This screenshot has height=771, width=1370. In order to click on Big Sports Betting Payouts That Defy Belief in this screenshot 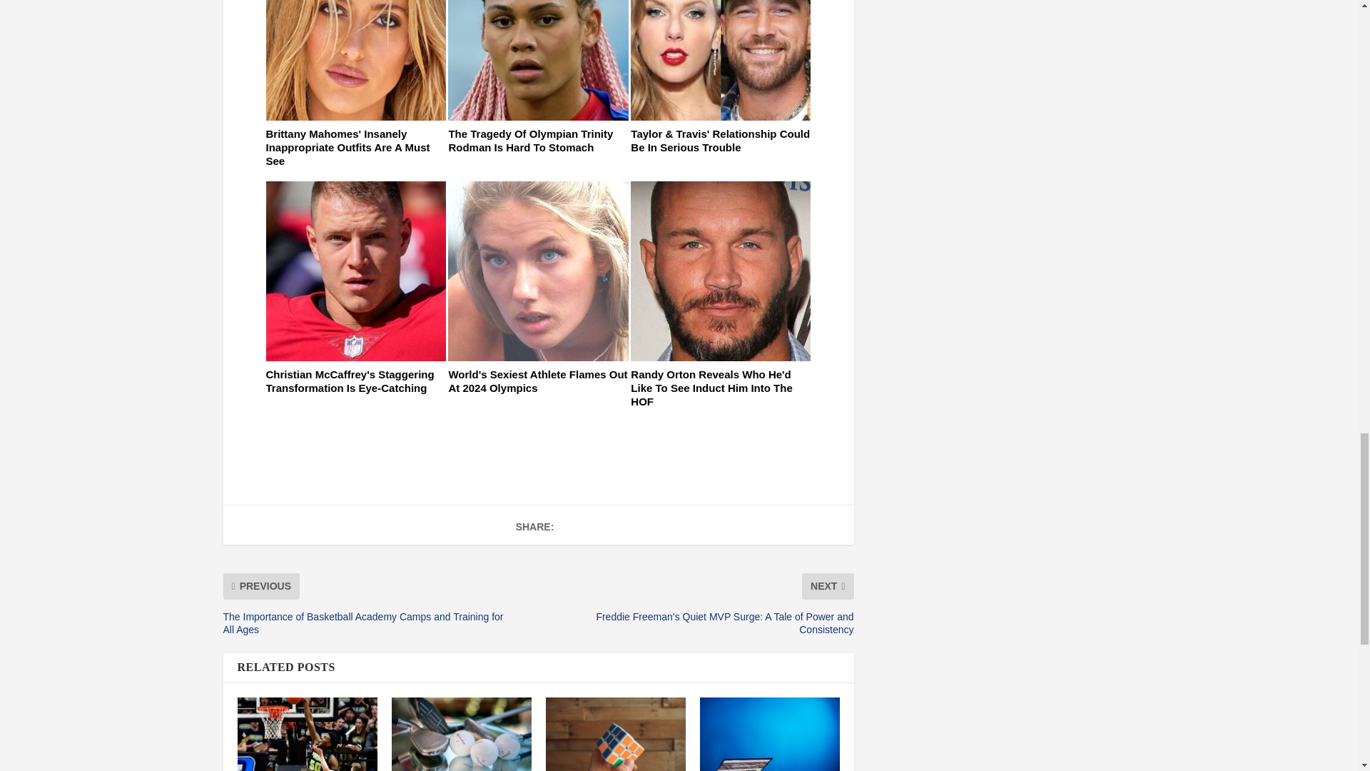, I will do `click(461, 734)`.